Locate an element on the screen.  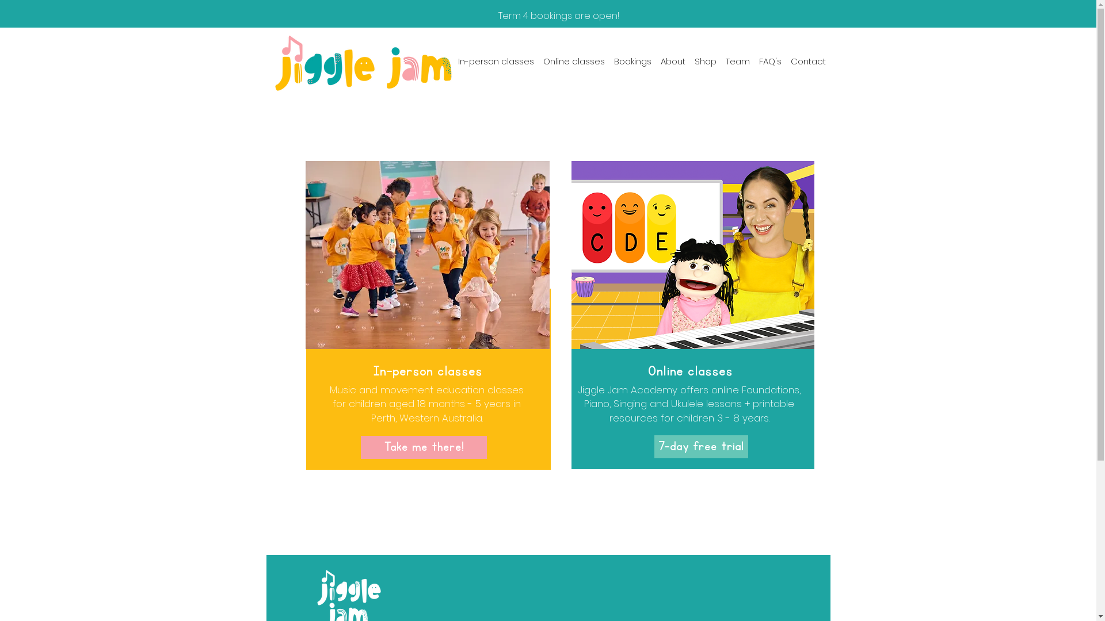
Bookings is located at coordinates (632, 61).